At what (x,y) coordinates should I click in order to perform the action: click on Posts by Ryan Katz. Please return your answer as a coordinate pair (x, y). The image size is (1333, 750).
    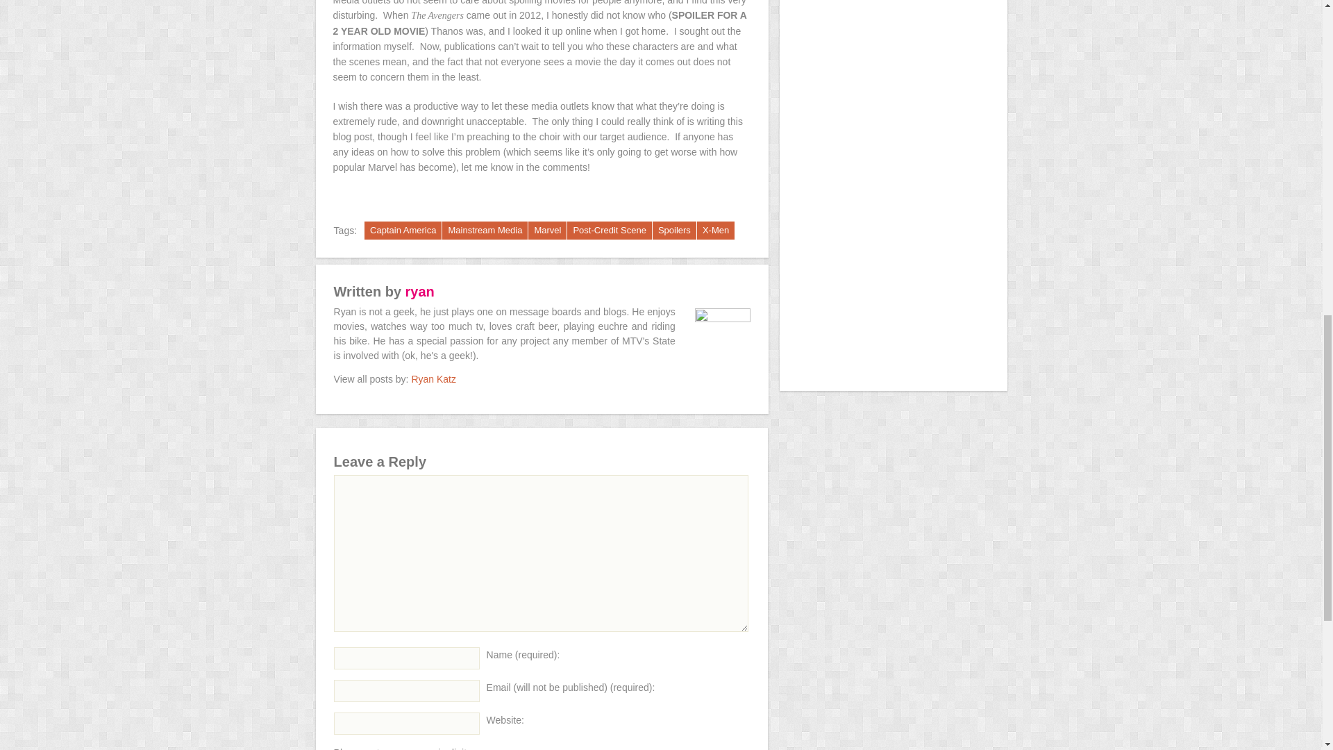
    Looking at the image, I should click on (433, 379).